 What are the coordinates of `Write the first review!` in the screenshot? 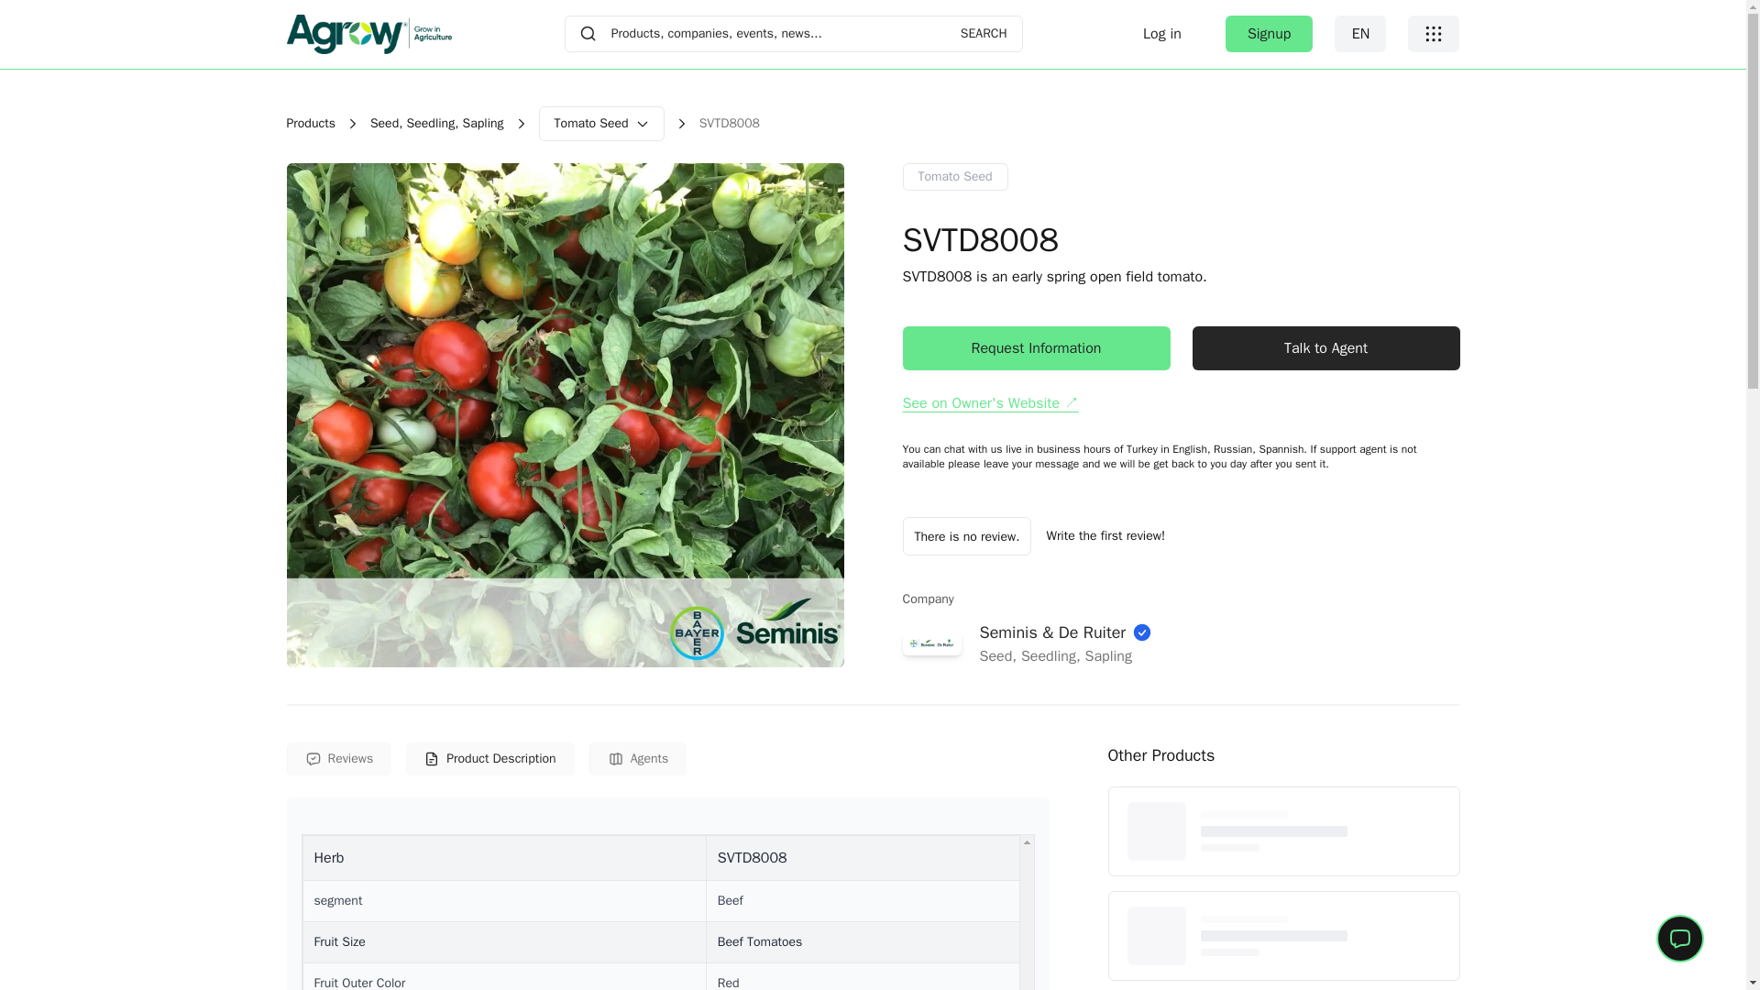 It's located at (601, 123).